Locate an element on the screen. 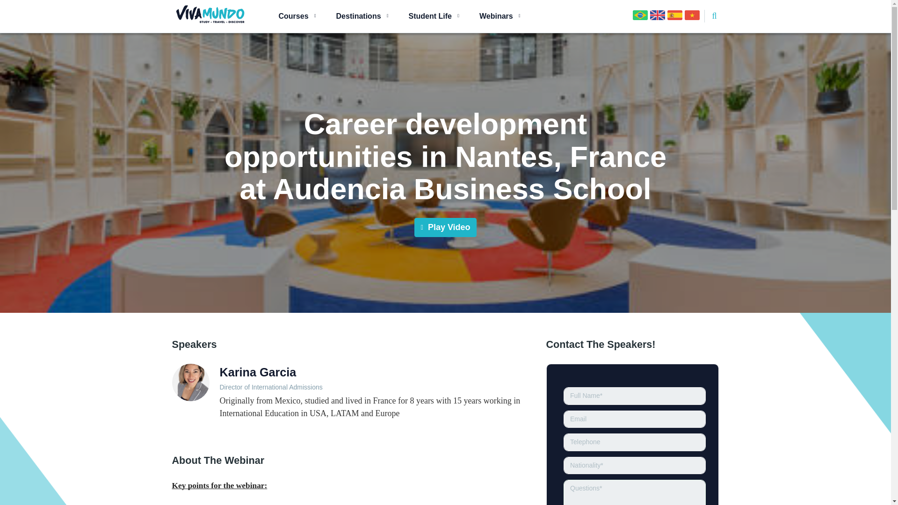  Home is located at coordinates (210, 14).